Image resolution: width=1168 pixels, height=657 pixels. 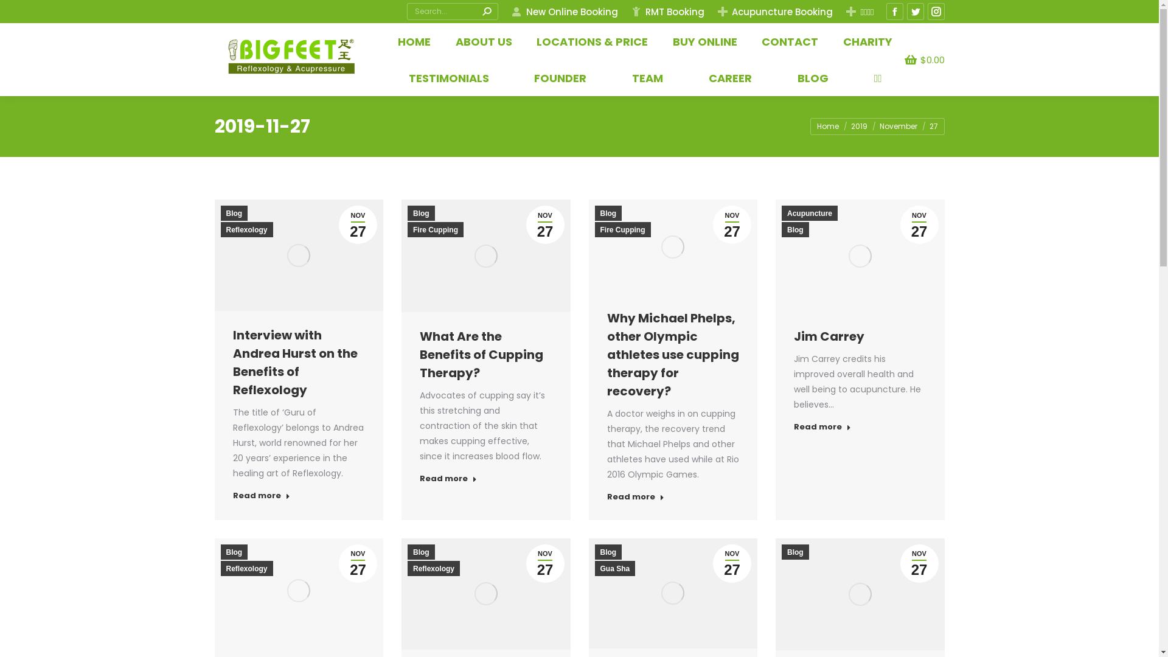 What do you see at coordinates (790, 41) in the screenshot?
I see `CONTACT` at bounding box center [790, 41].